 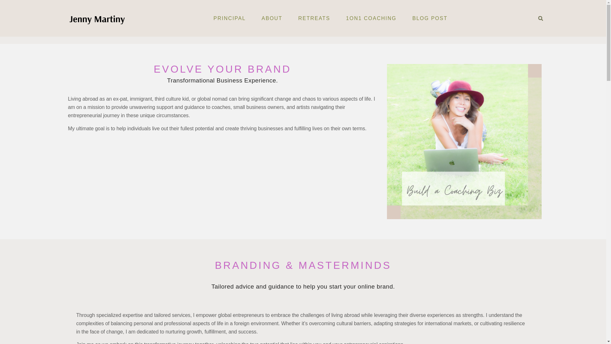 What do you see at coordinates (314, 18) in the screenshot?
I see `RETREATS` at bounding box center [314, 18].